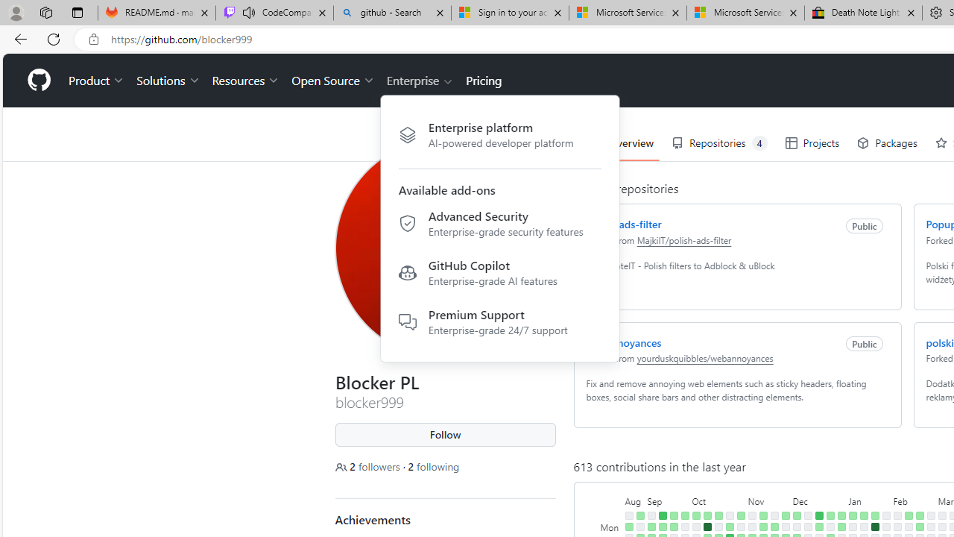 The width and height of the screenshot is (954, 537). I want to click on Premium SupportEnterprise-grade 24/7 support, so click(499, 321).